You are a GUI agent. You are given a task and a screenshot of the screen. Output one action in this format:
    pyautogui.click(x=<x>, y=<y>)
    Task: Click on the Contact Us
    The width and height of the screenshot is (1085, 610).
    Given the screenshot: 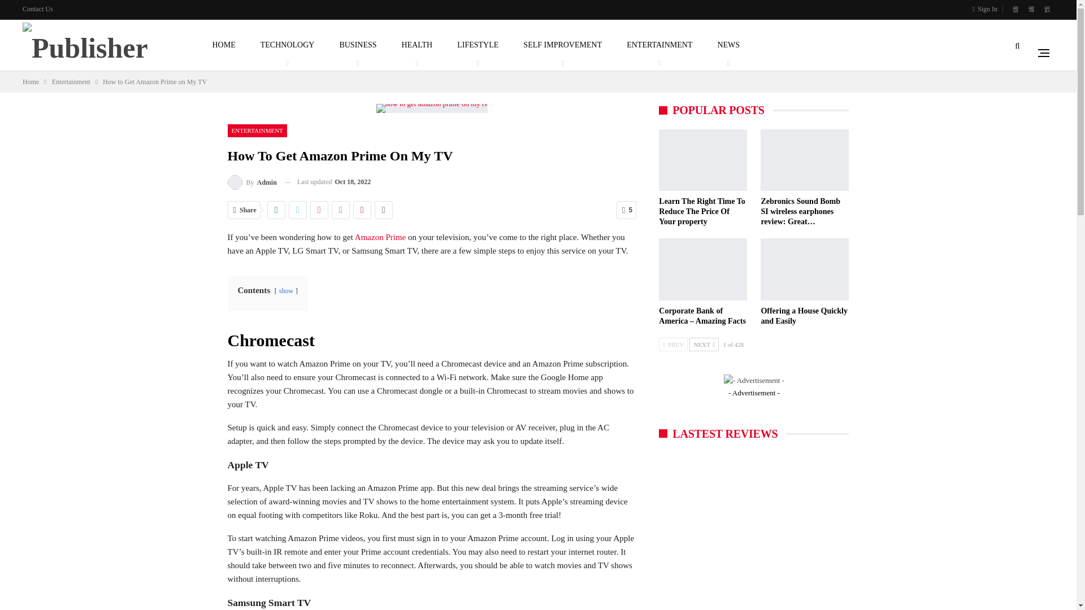 What is the action you would take?
    pyautogui.click(x=38, y=8)
    